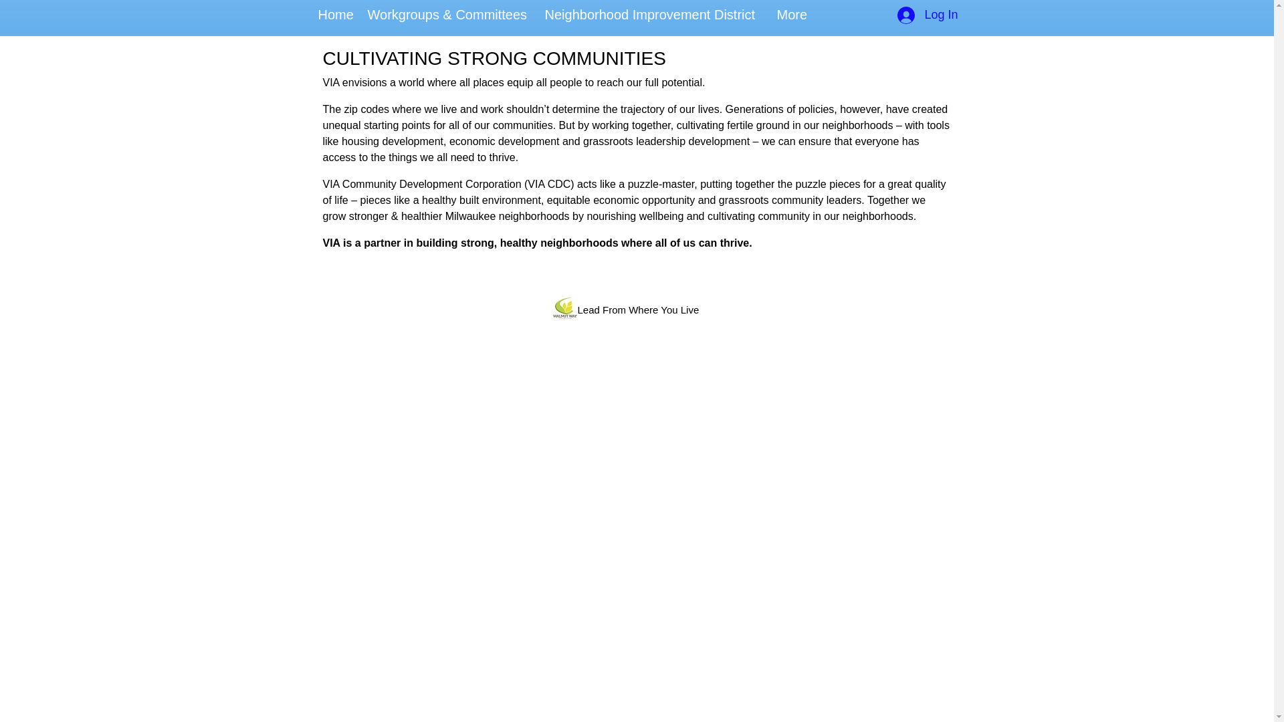  Describe the element at coordinates (653, 15) in the screenshot. I see `Neighborhood Improvement District` at that location.